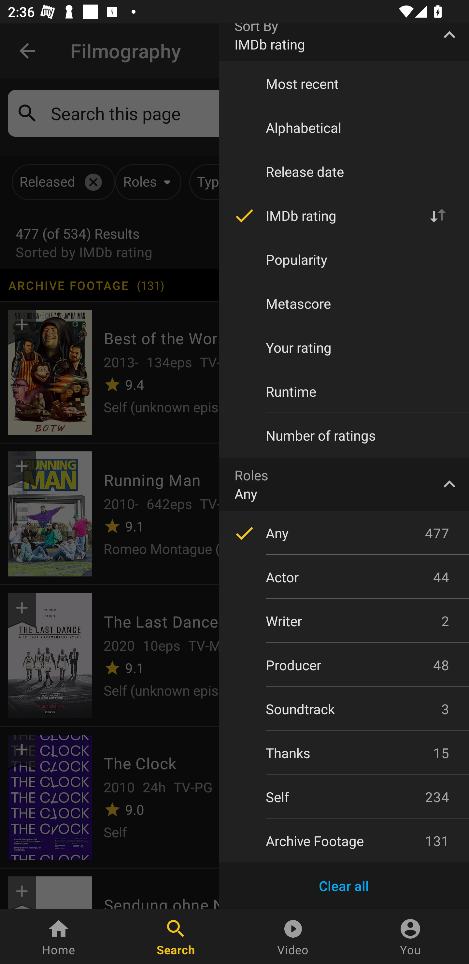 This screenshot has width=469, height=964. What do you see at coordinates (344, 391) in the screenshot?
I see `Runtime` at bounding box center [344, 391].